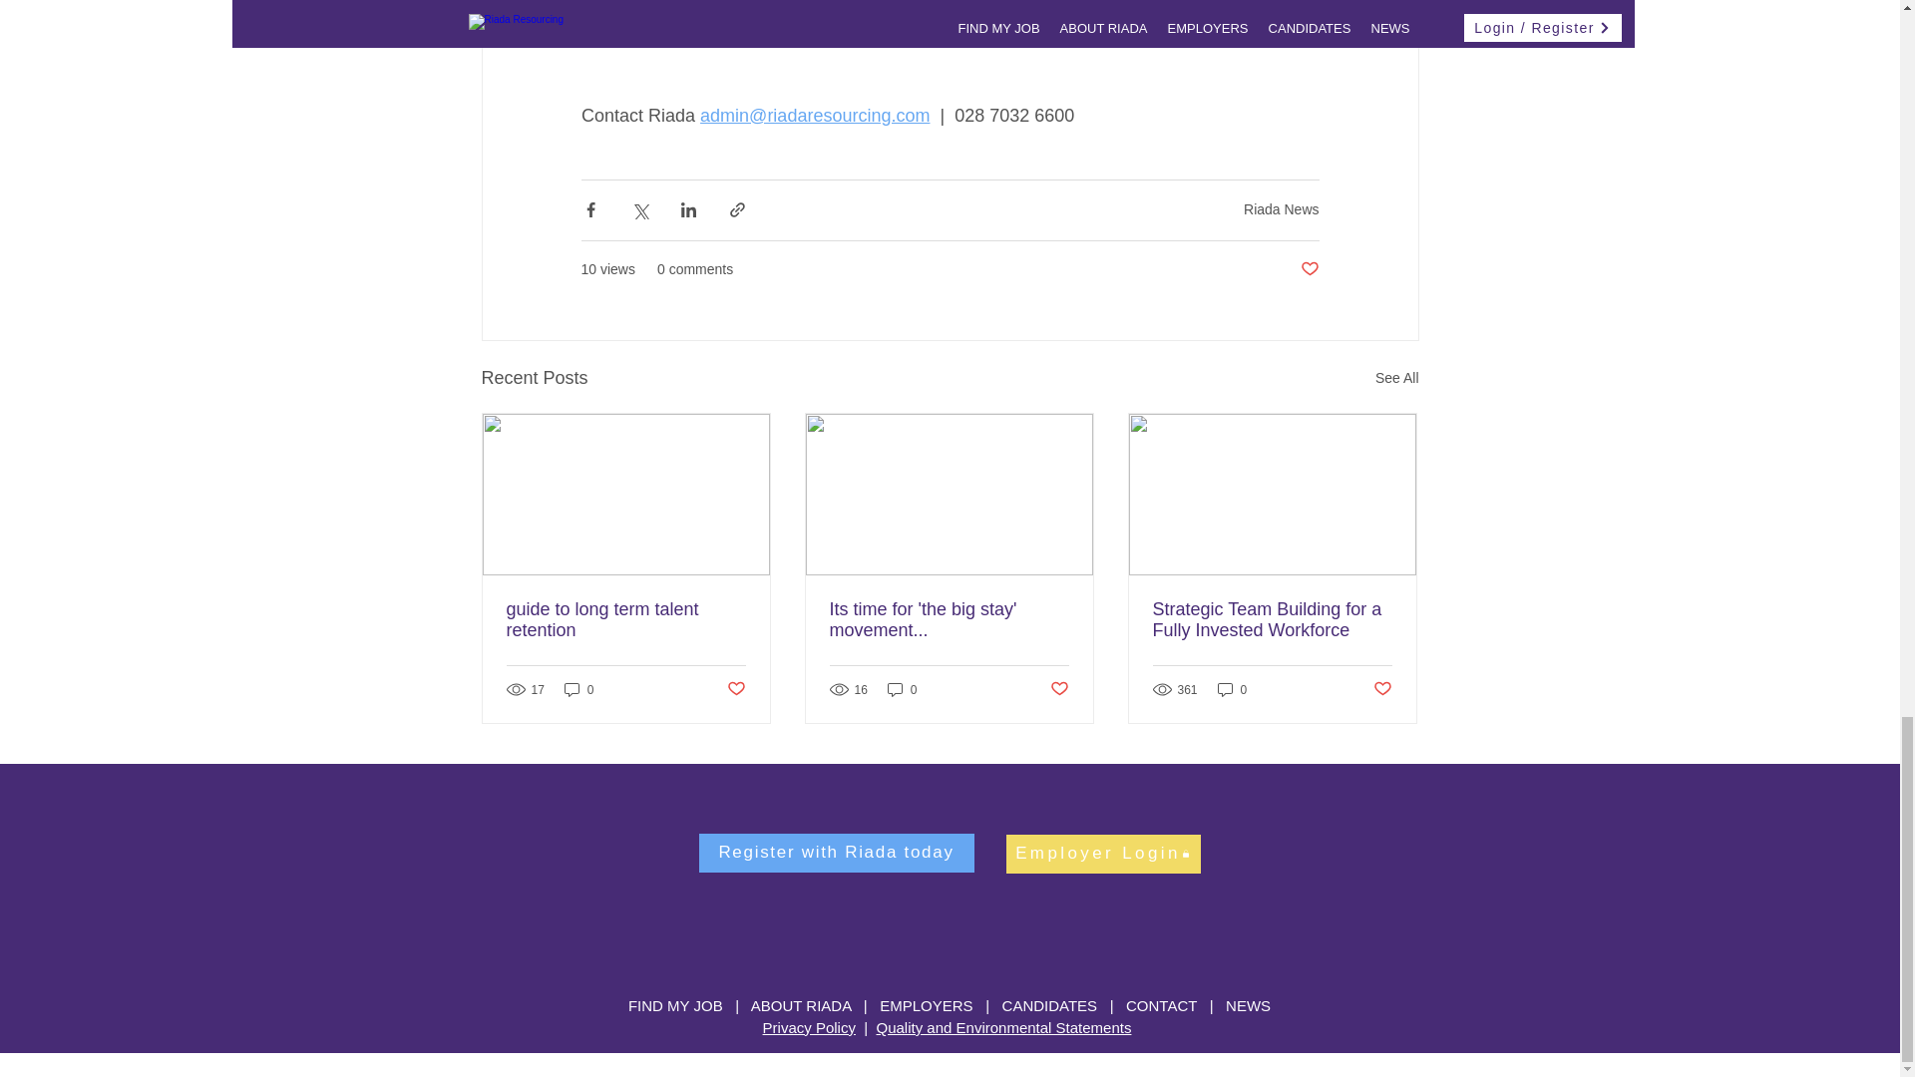 This screenshot has width=1915, height=1077. Describe the element at coordinates (1396, 379) in the screenshot. I see `See All` at that location.